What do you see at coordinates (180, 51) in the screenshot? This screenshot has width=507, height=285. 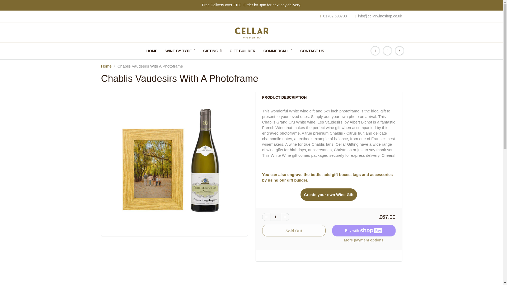 I see `WINE BY TYPE` at bounding box center [180, 51].